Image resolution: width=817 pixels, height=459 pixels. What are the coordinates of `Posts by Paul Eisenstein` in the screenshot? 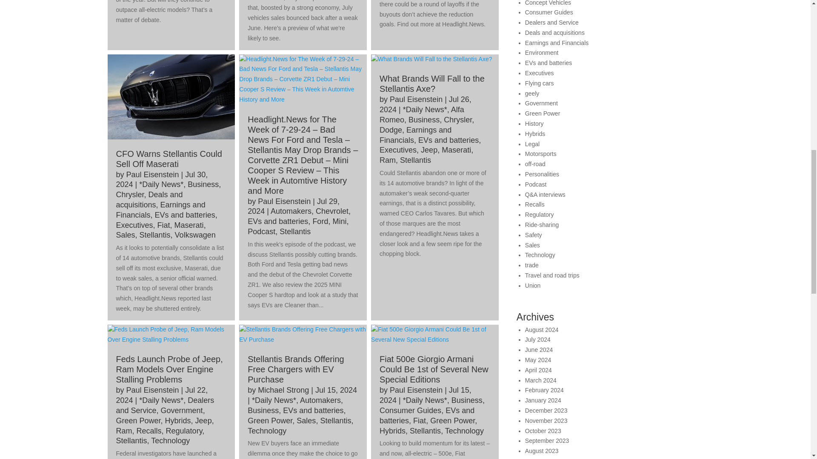 It's located at (416, 390).